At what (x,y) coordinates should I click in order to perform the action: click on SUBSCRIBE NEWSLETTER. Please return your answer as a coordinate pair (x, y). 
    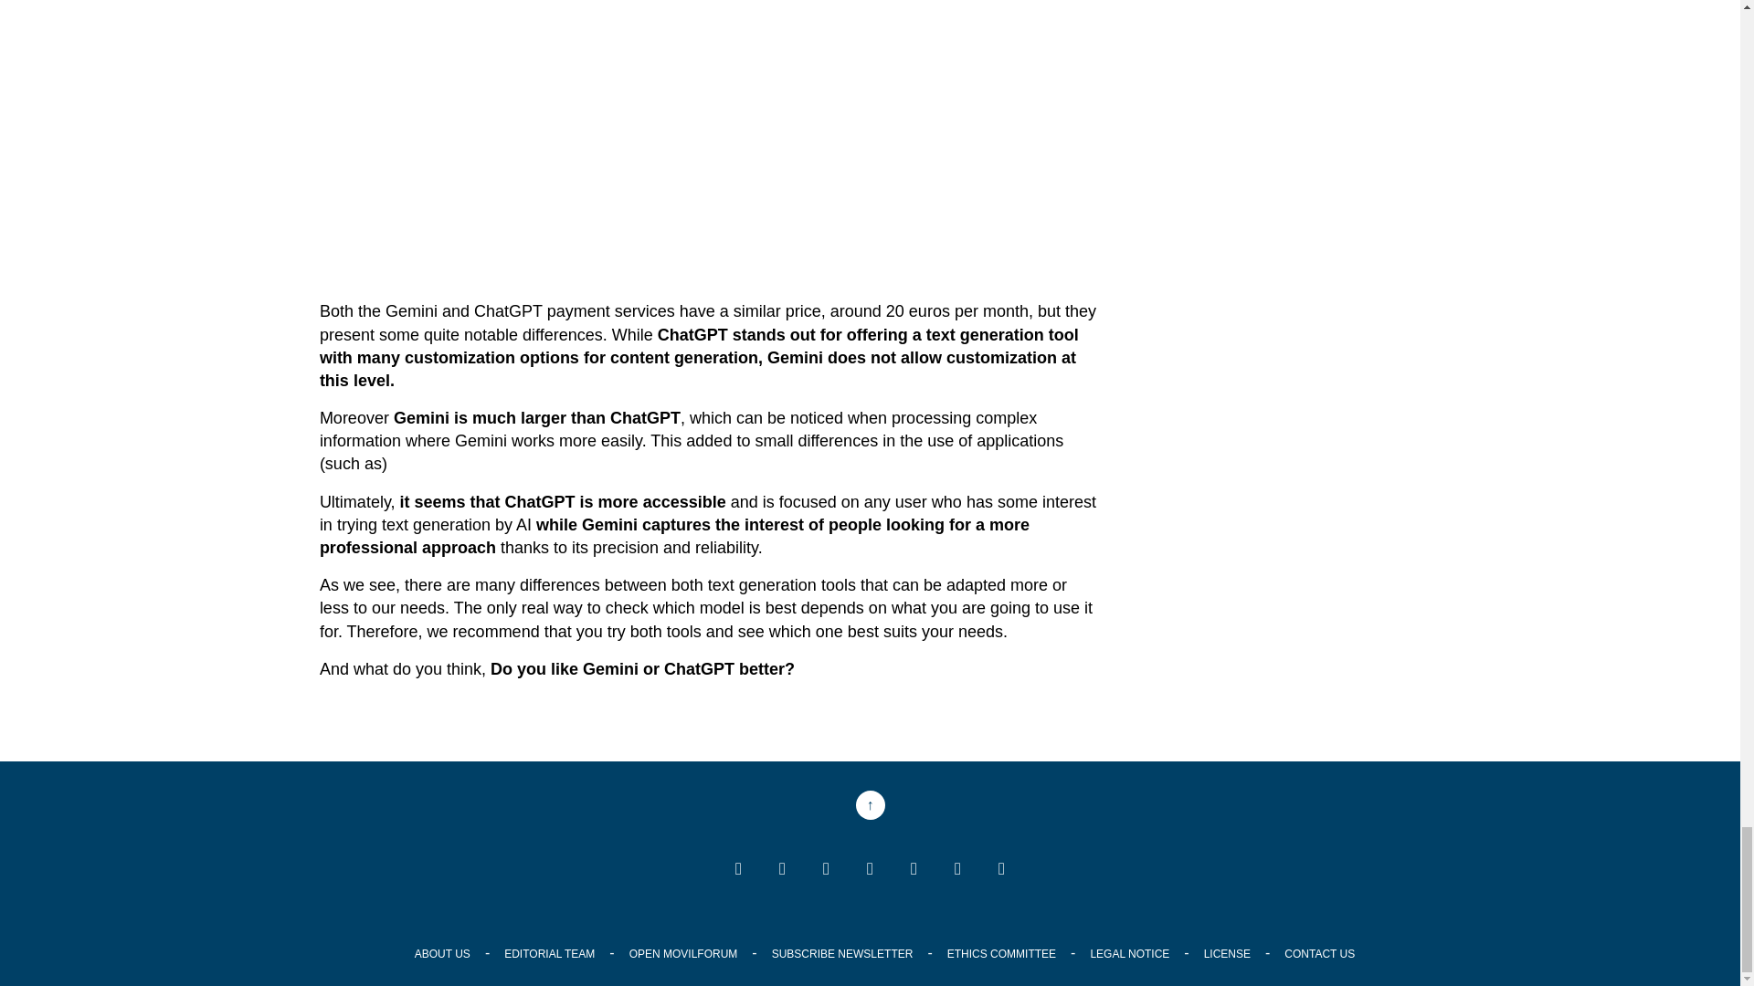
    Looking at the image, I should click on (842, 953).